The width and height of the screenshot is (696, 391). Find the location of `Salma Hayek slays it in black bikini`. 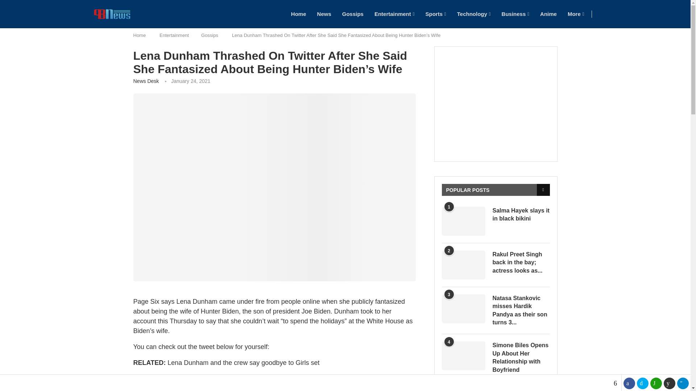

Salma Hayek slays it in black bikini is located at coordinates (463, 221).